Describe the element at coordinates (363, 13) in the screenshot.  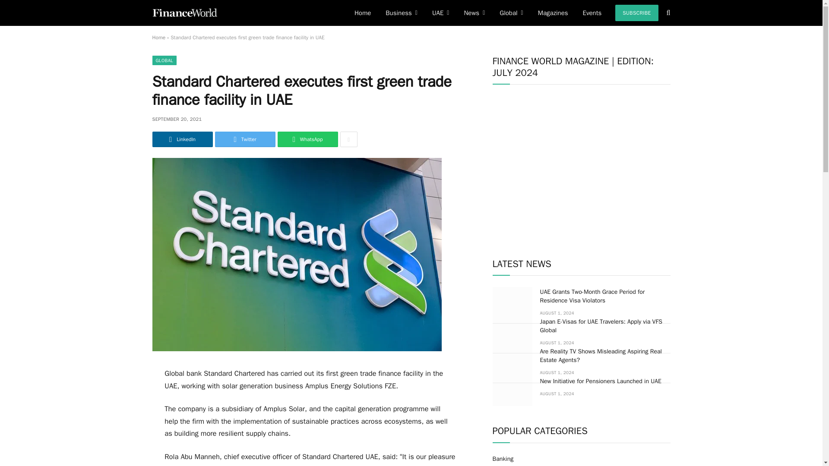
I see `Home` at that location.